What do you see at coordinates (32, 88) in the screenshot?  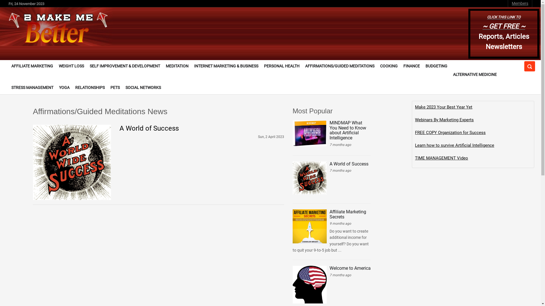 I see `STRESS MANAGEMENT` at bounding box center [32, 88].